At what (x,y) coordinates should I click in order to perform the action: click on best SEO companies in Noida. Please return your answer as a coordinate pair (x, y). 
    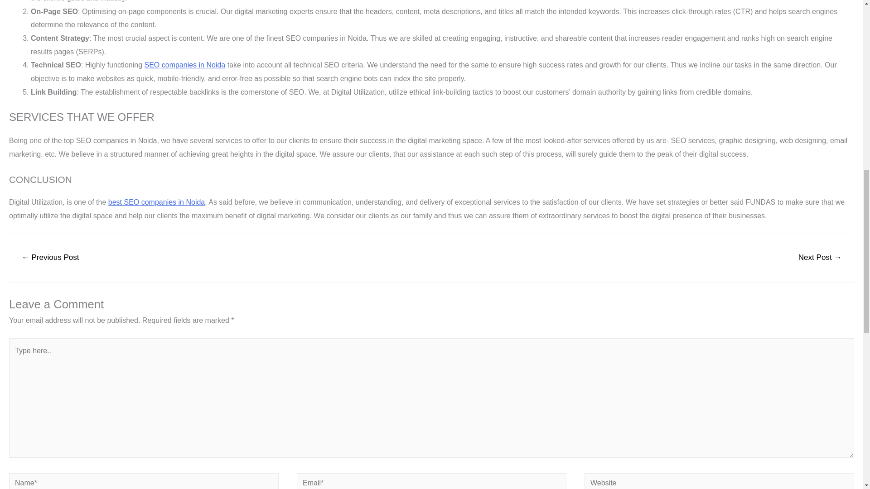
    Looking at the image, I should click on (156, 202).